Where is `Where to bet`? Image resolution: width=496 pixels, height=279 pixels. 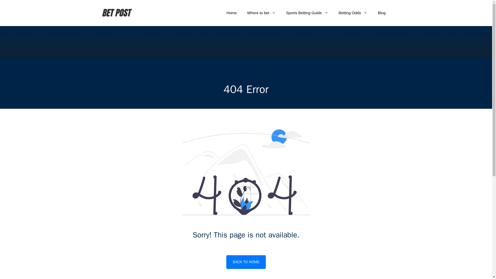 Where to bet is located at coordinates (261, 13).